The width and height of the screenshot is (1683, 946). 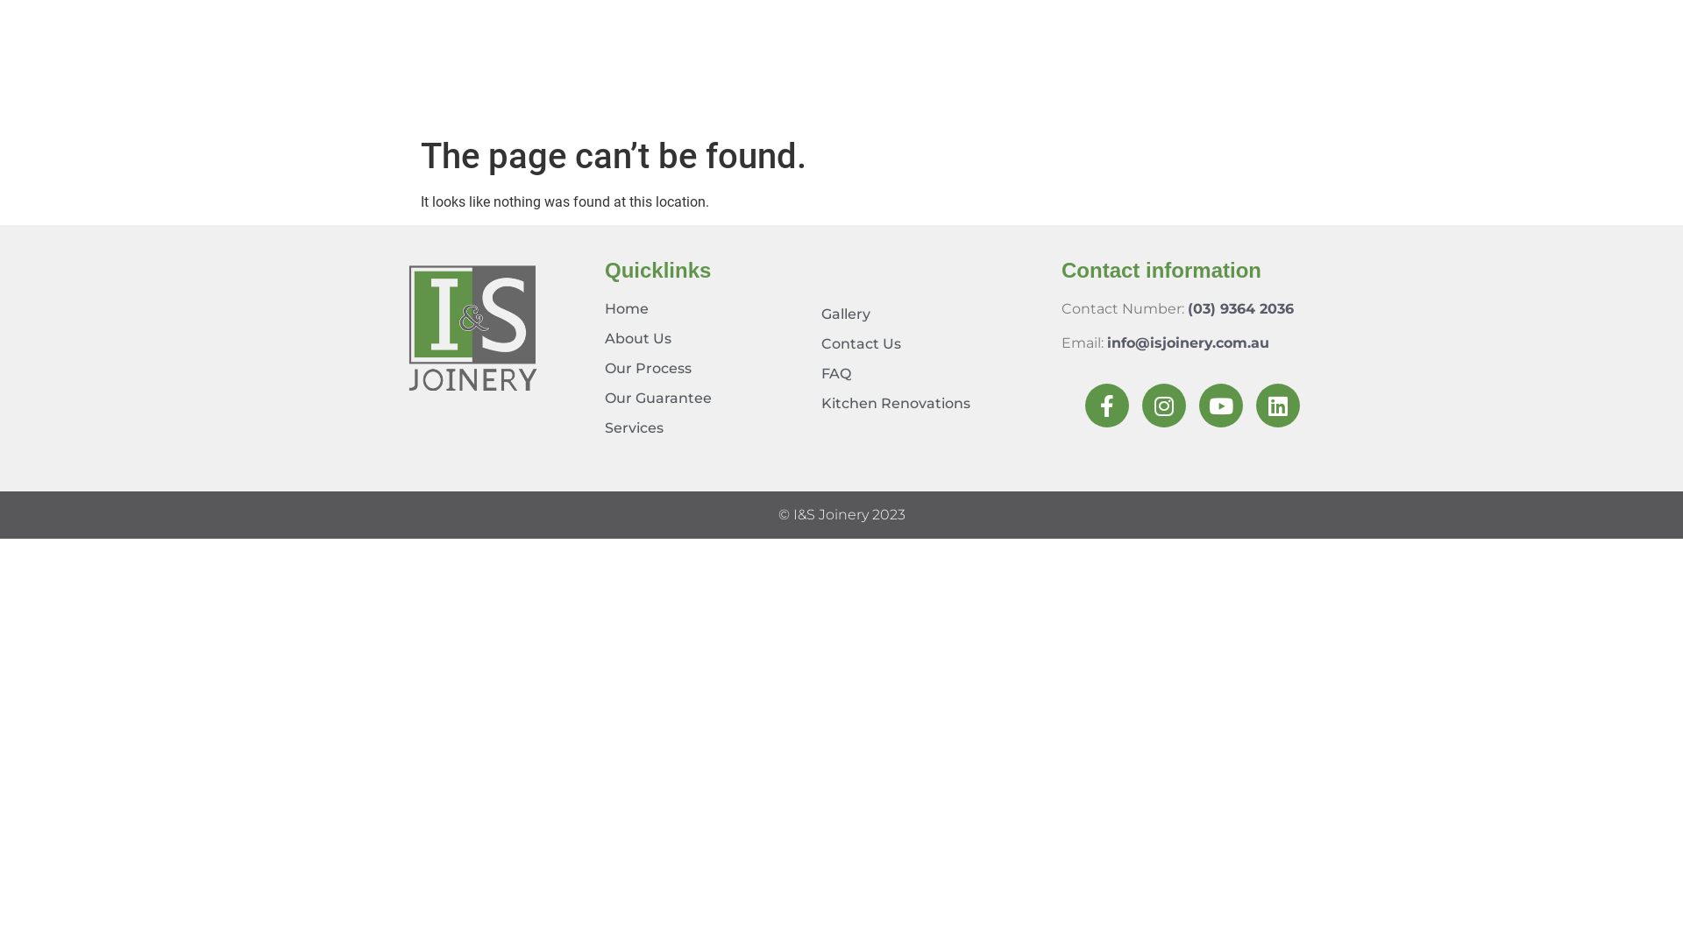 What do you see at coordinates (1339, 90) in the screenshot?
I see `CONTACT US` at bounding box center [1339, 90].